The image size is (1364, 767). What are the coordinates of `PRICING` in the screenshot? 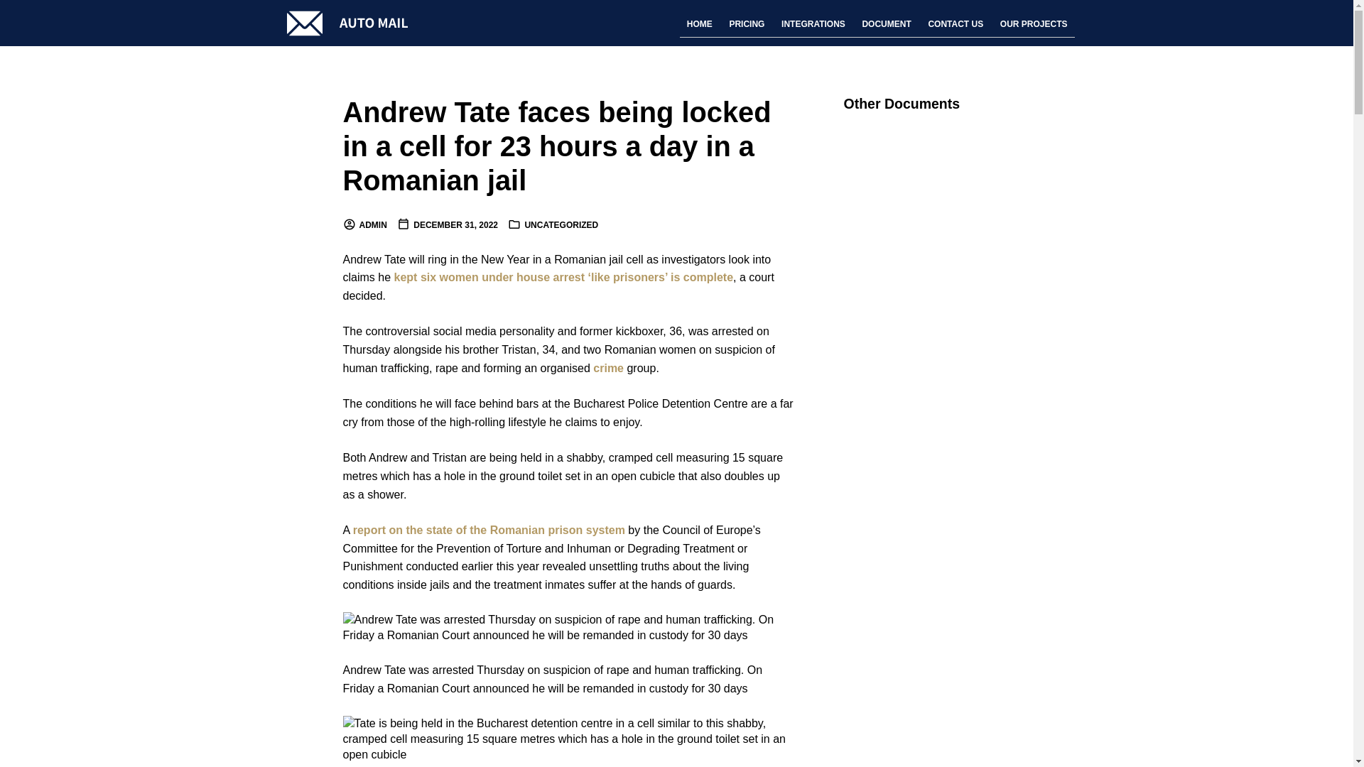 It's located at (746, 24).